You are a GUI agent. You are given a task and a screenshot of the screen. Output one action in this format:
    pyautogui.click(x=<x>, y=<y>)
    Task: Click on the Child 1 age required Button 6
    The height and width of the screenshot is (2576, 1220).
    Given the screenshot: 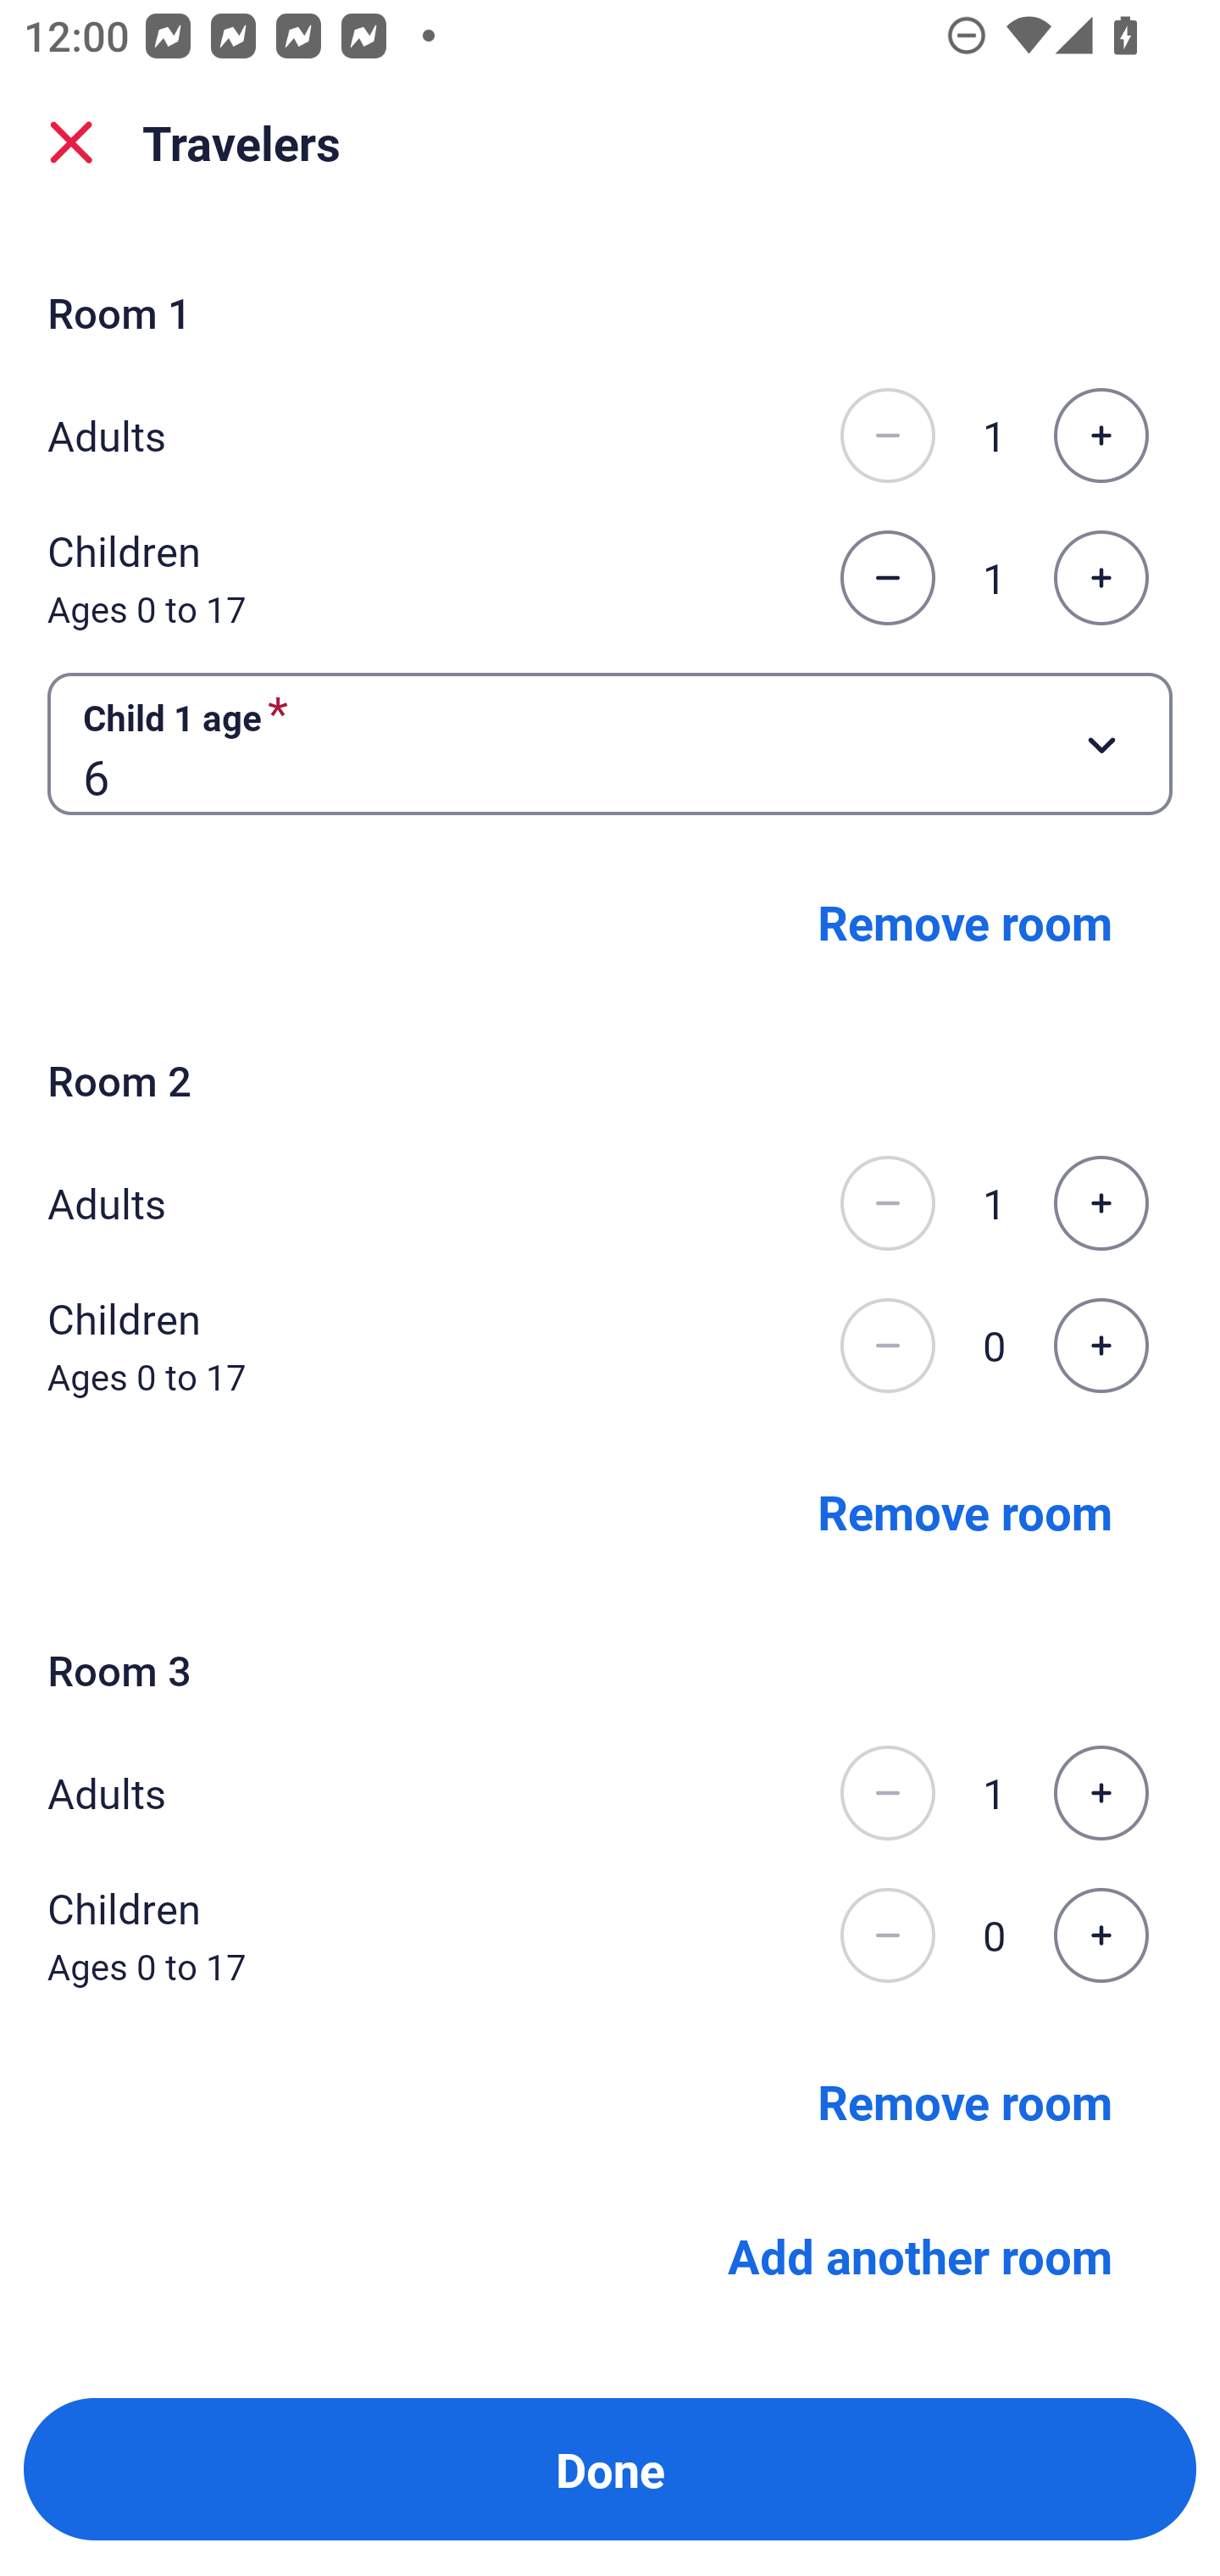 What is the action you would take?
    pyautogui.click(x=610, y=742)
    